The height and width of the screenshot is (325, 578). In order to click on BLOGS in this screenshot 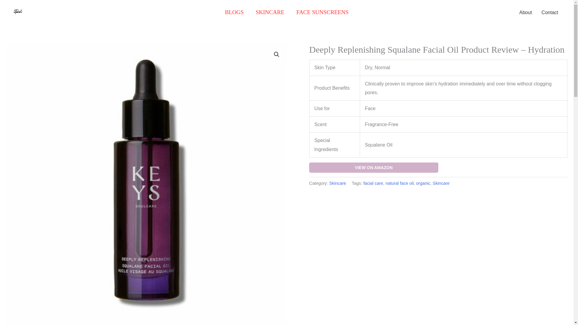, I will do `click(234, 12)`.